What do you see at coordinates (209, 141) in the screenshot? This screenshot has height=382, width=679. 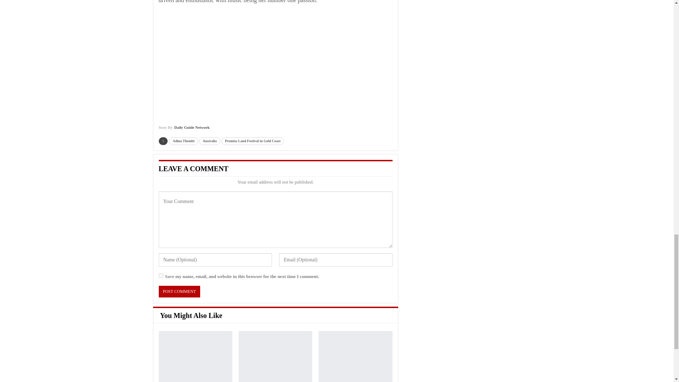 I see `Australia` at bounding box center [209, 141].